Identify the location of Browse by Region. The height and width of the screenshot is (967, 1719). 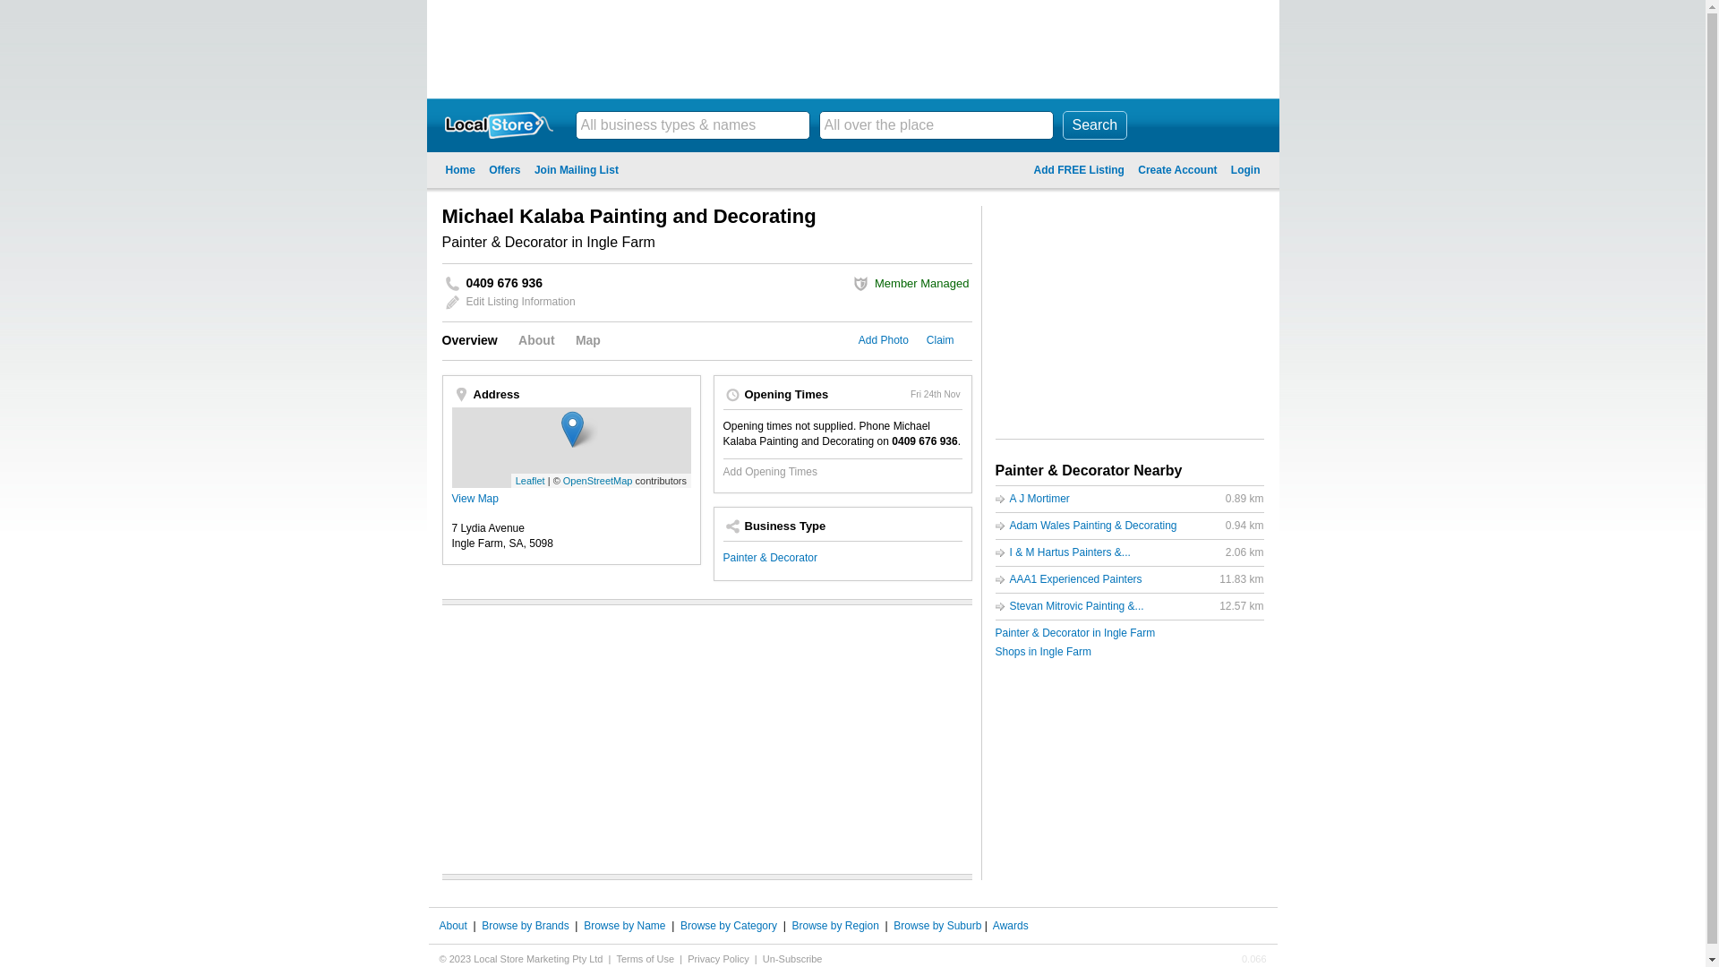
(834, 926).